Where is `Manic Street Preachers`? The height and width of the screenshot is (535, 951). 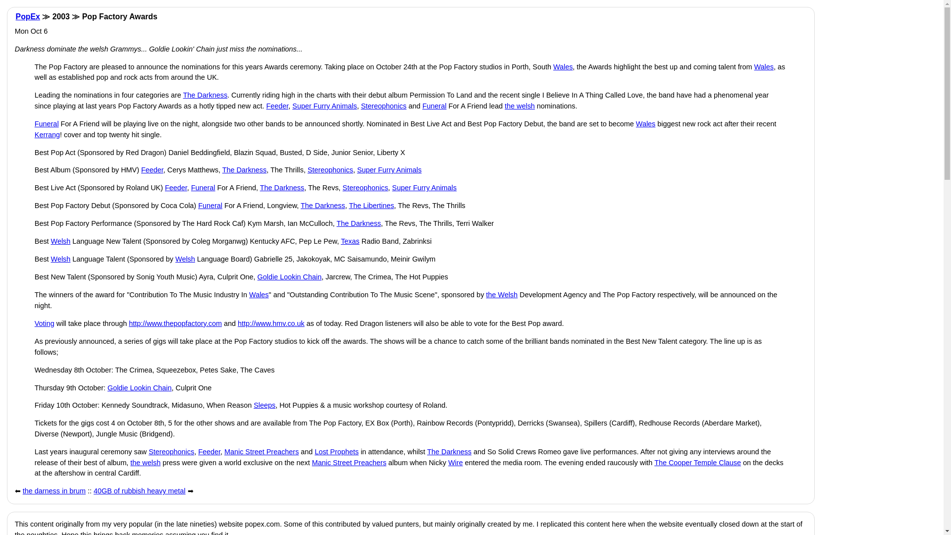
Manic Street Preachers is located at coordinates (262, 452).